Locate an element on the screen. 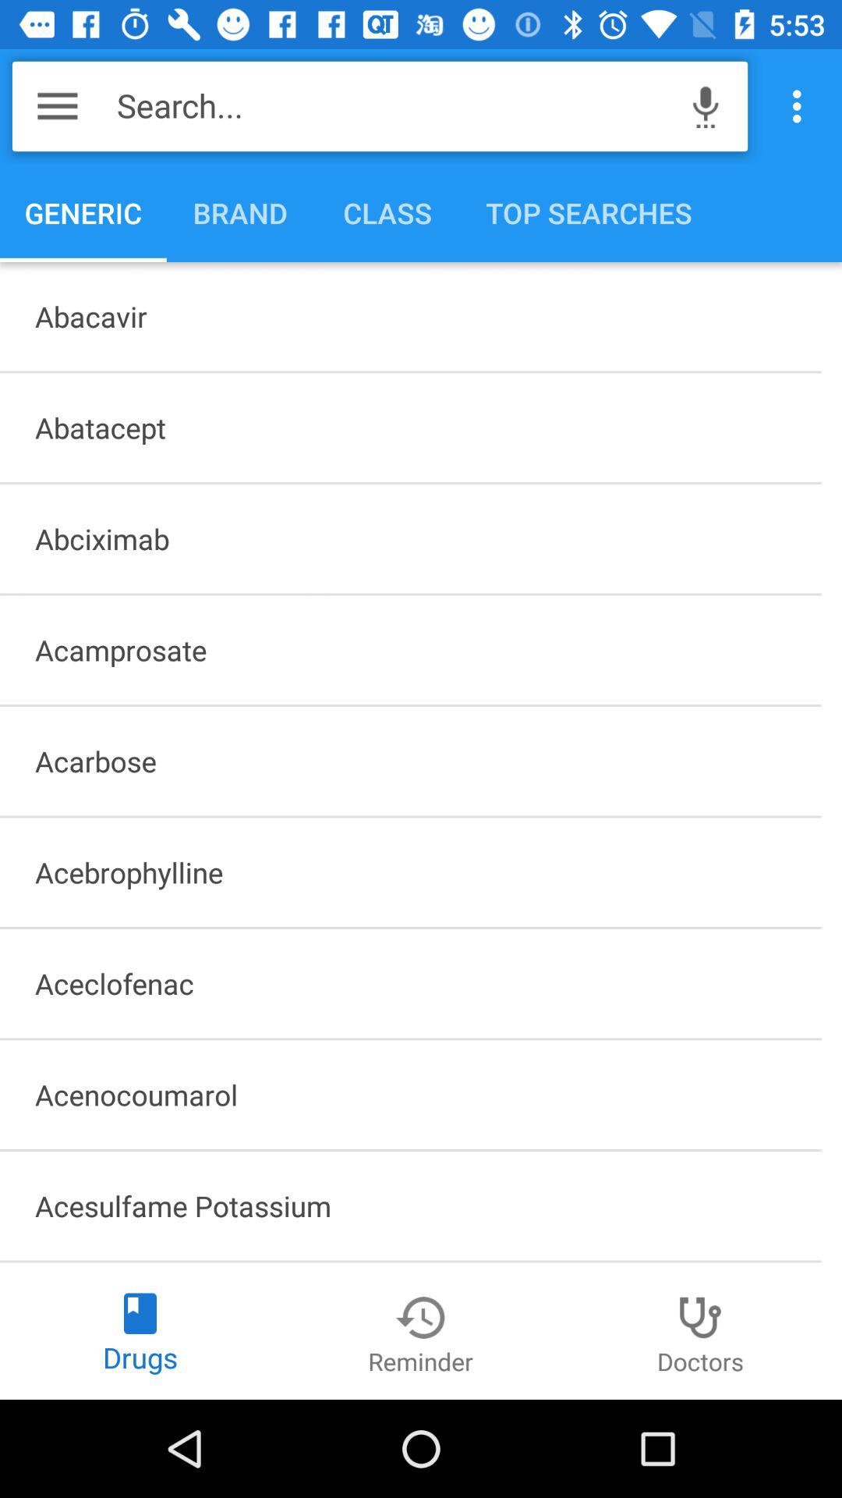  turn off acesulfame potassium icon is located at coordinates (410, 1205).